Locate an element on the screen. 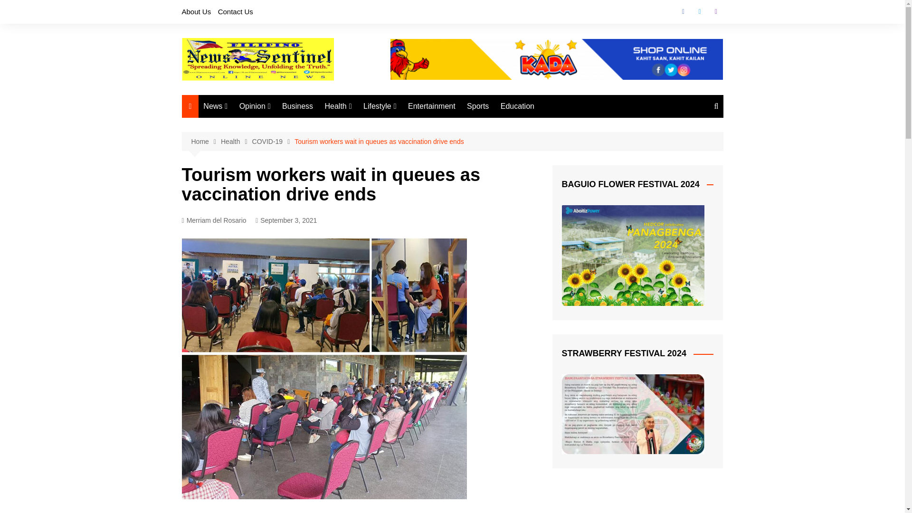 The width and height of the screenshot is (912, 513). Tourism is located at coordinates (410, 125).